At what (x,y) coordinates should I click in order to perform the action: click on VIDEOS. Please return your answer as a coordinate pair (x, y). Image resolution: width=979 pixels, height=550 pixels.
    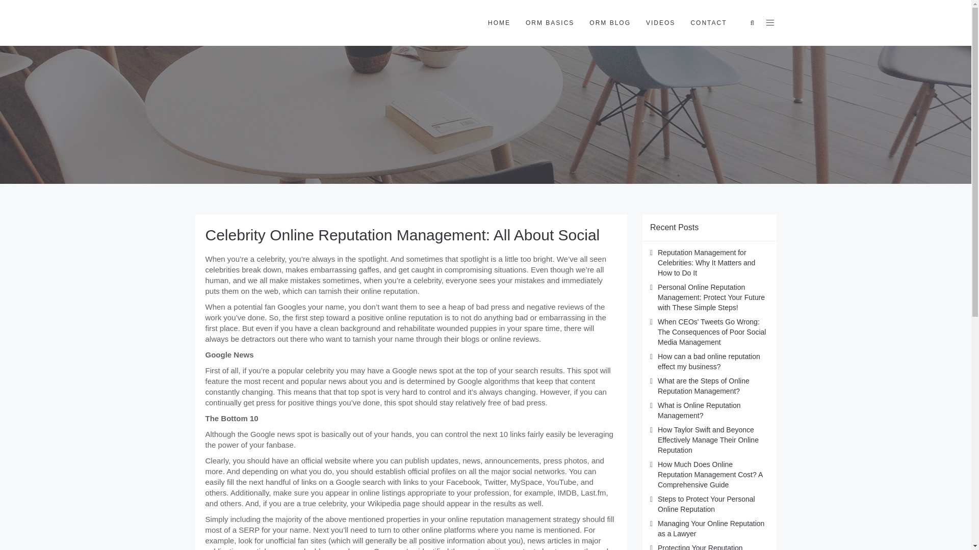
    Looking at the image, I should click on (660, 22).